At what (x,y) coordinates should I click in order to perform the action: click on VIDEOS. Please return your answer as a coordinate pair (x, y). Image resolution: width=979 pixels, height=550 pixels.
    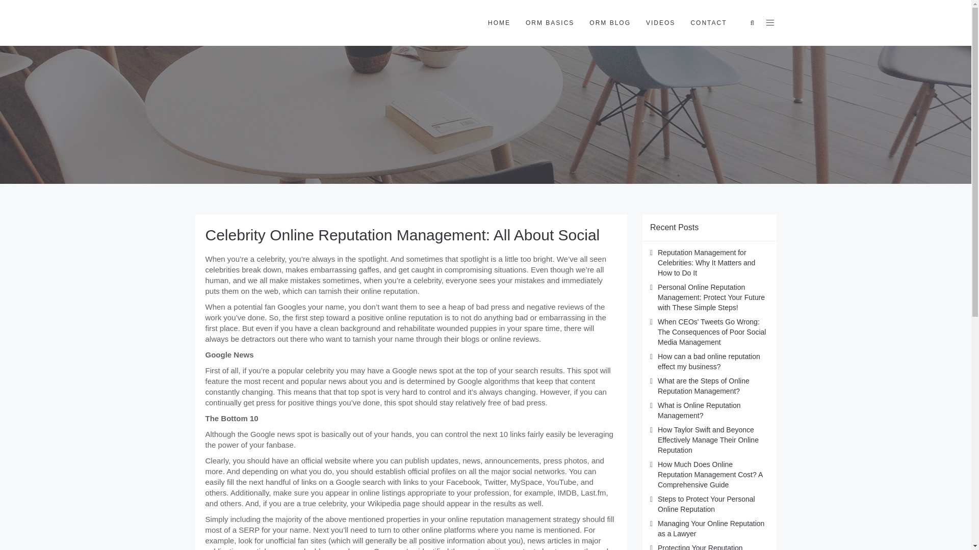
    Looking at the image, I should click on (660, 22).